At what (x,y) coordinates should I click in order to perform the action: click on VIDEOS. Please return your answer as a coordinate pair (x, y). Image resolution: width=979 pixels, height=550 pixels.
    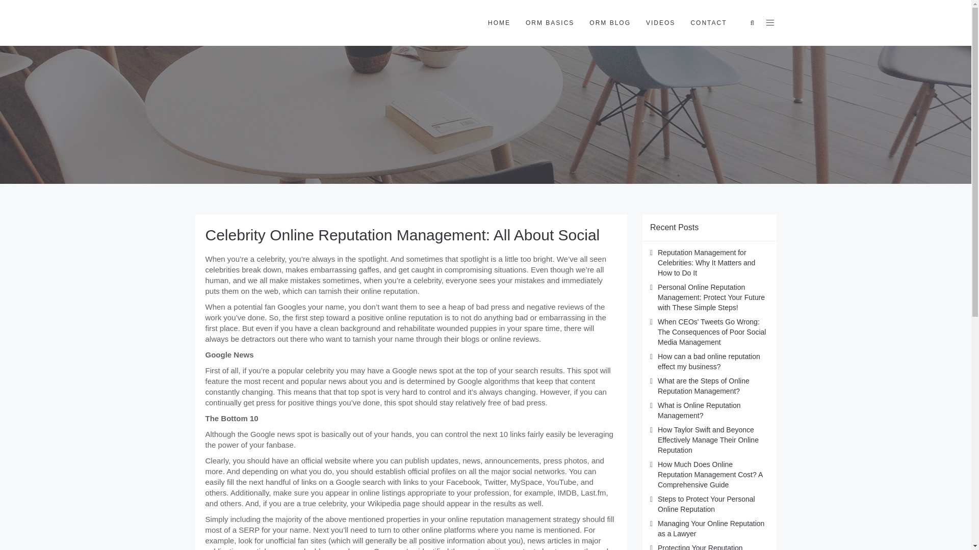
    Looking at the image, I should click on (660, 22).